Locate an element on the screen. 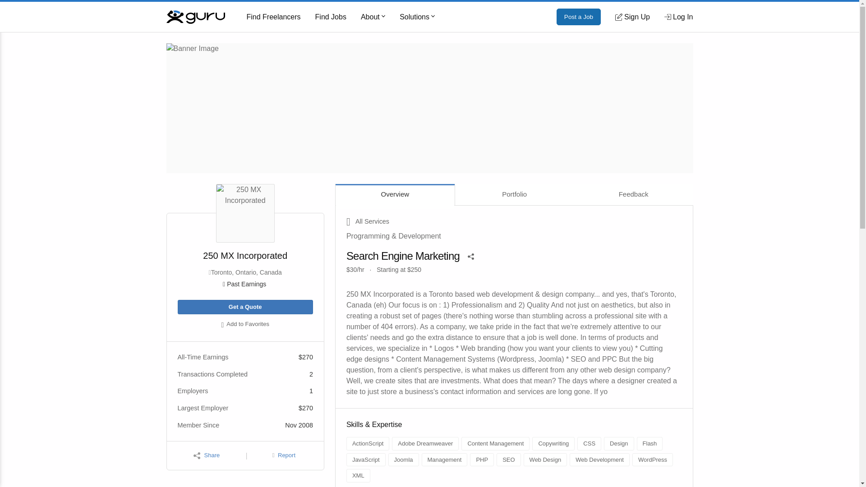 The width and height of the screenshot is (866, 487). Share is located at coordinates (207, 455).